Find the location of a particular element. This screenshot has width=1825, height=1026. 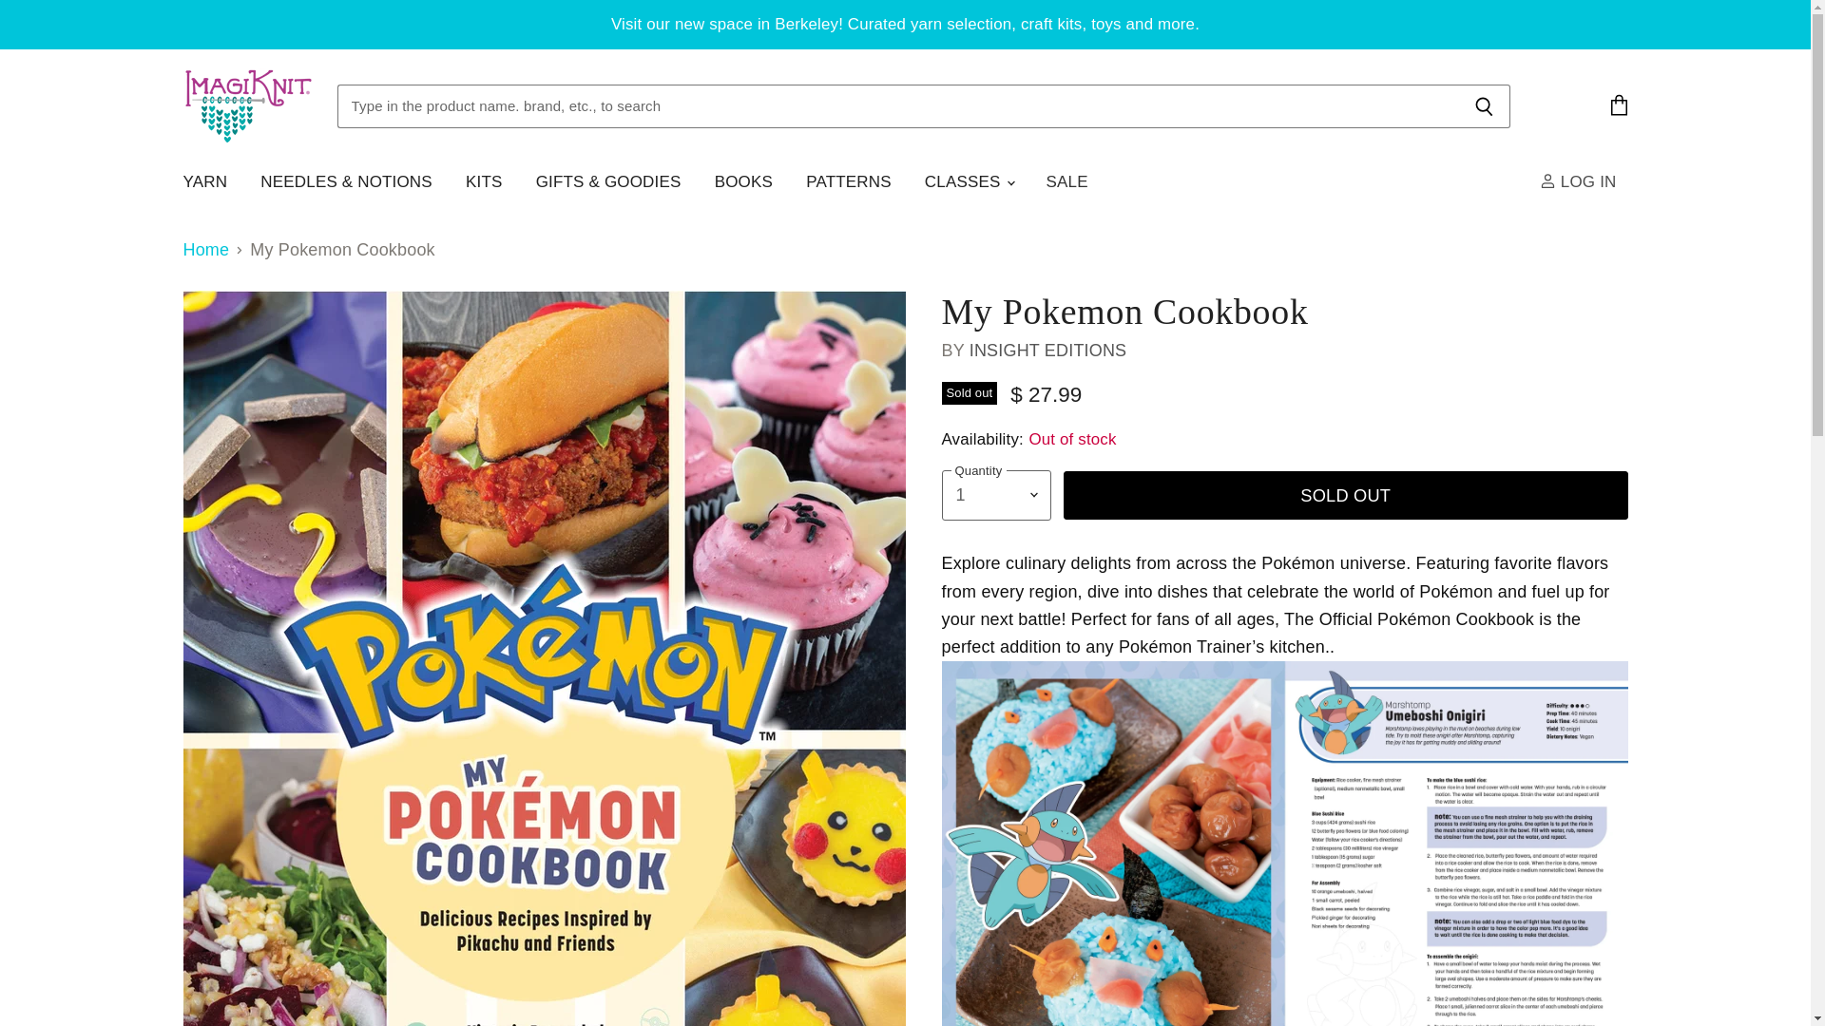

Insight Editions is located at coordinates (1047, 350).